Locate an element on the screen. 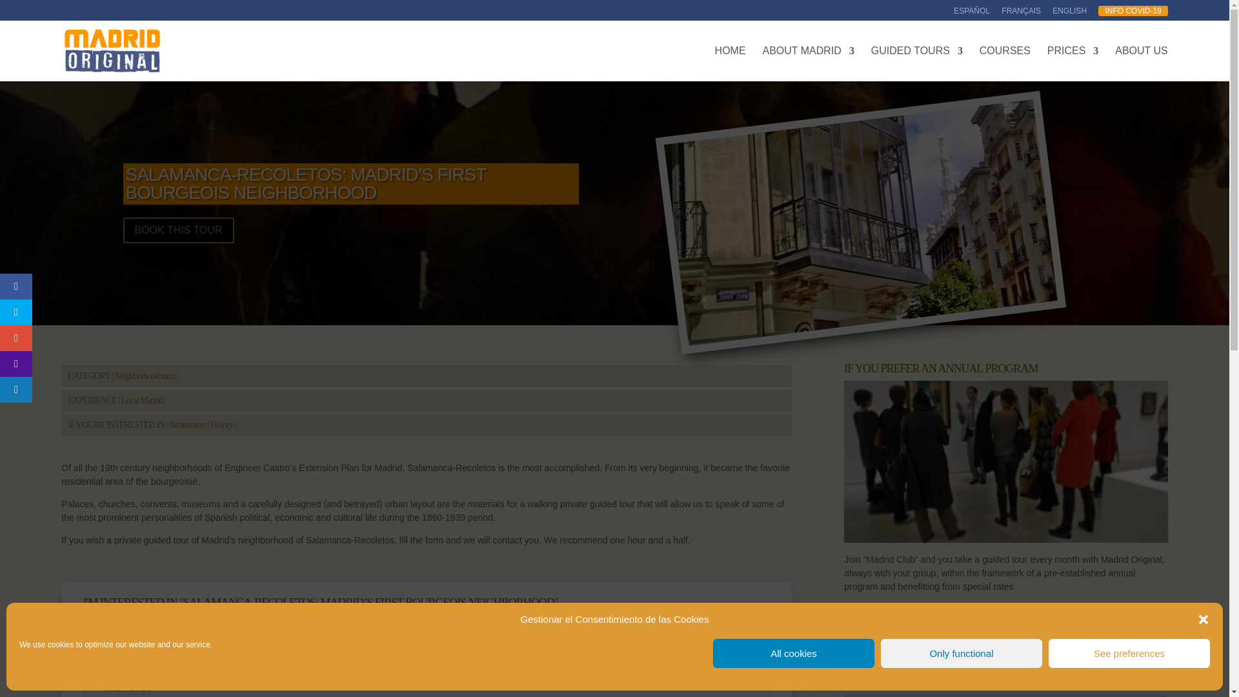  ENGLISH is located at coordinates (1069, 14).